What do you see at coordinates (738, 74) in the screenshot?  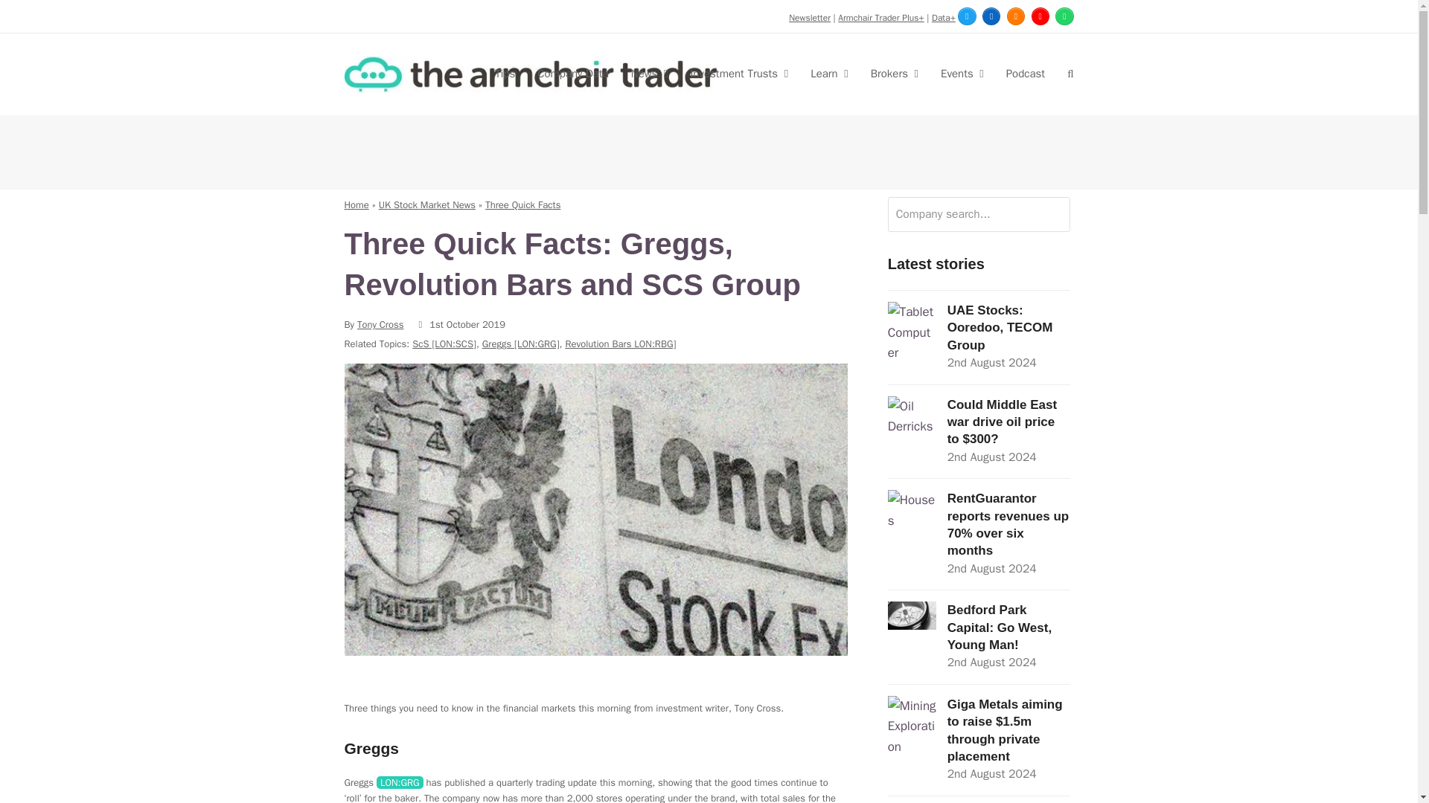 I see `Investment Trusts` at bounding box center [738, 74].